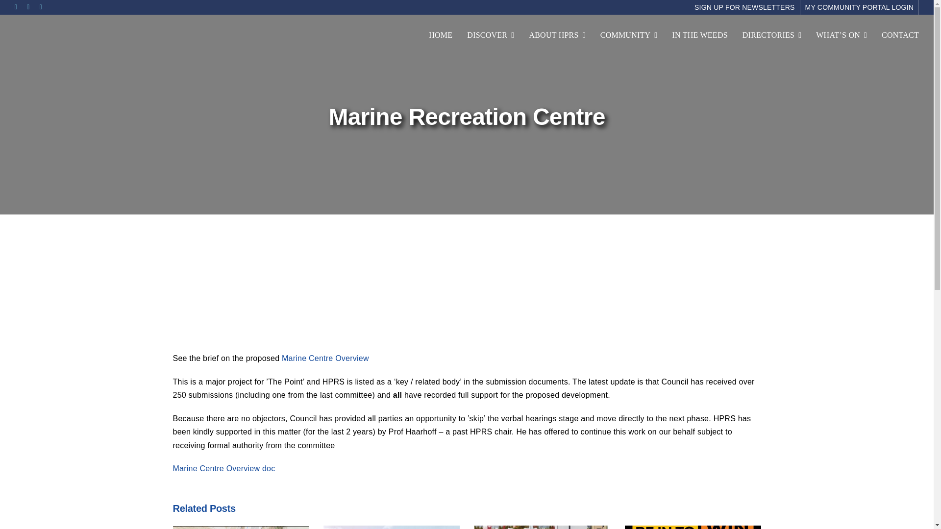 The width and height of the screenshot is (941, 529). What do you see at coordinates (699, 35) in the screenshot?
I see `IN THE WEEDS` at bounding box center [699, 35].